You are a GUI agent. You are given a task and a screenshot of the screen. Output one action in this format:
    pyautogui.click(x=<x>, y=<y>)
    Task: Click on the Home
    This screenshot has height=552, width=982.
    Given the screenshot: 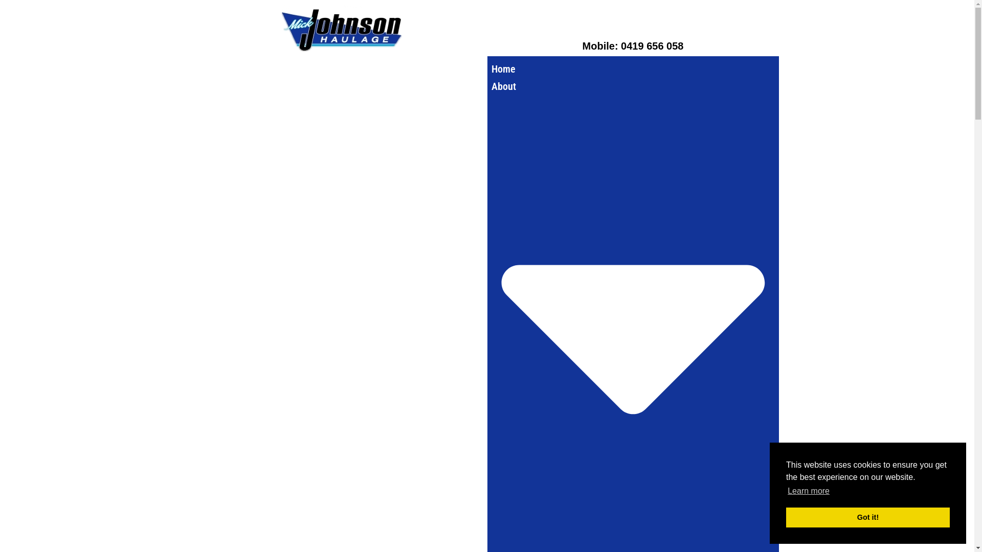 What is the action you would take?
    pyautogui.click(x=503, y=69)
    